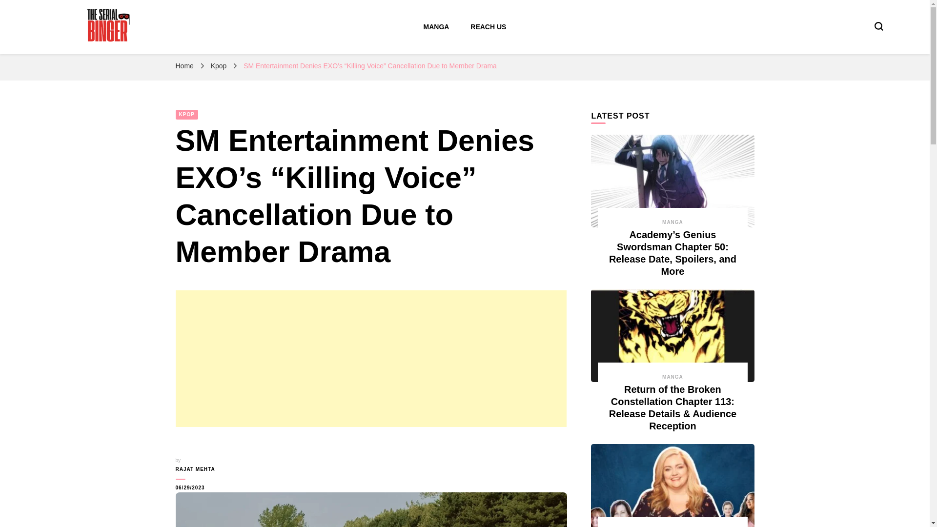 This screenshot has height=527, width=937. What do you see at coordinates (220, 65) in the screenshot?
I see `Kpop` at bounding box center [220, 65].